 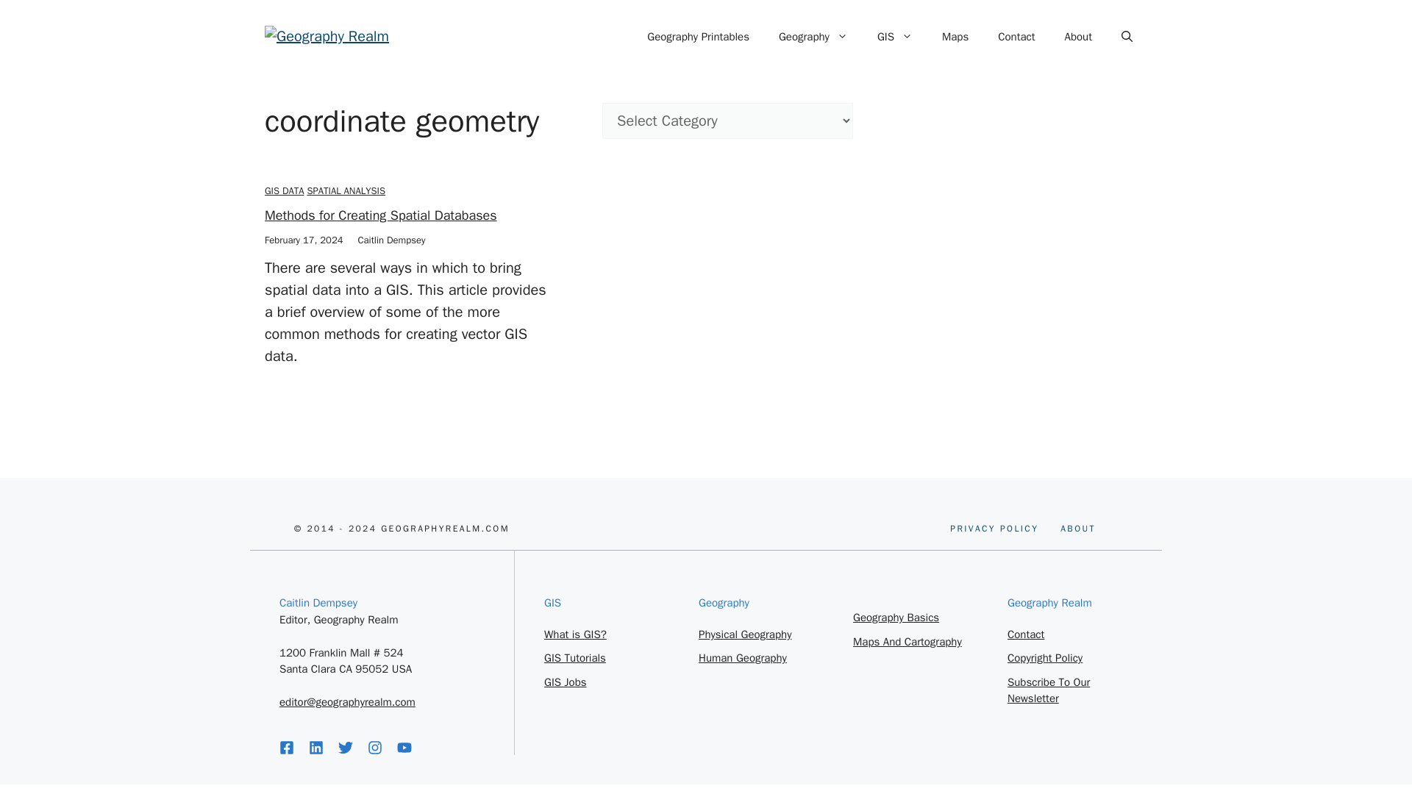 What do you see at coordinates (381, 215) in the screenshot?
I see `Contact` at bounding box center [381, 215].